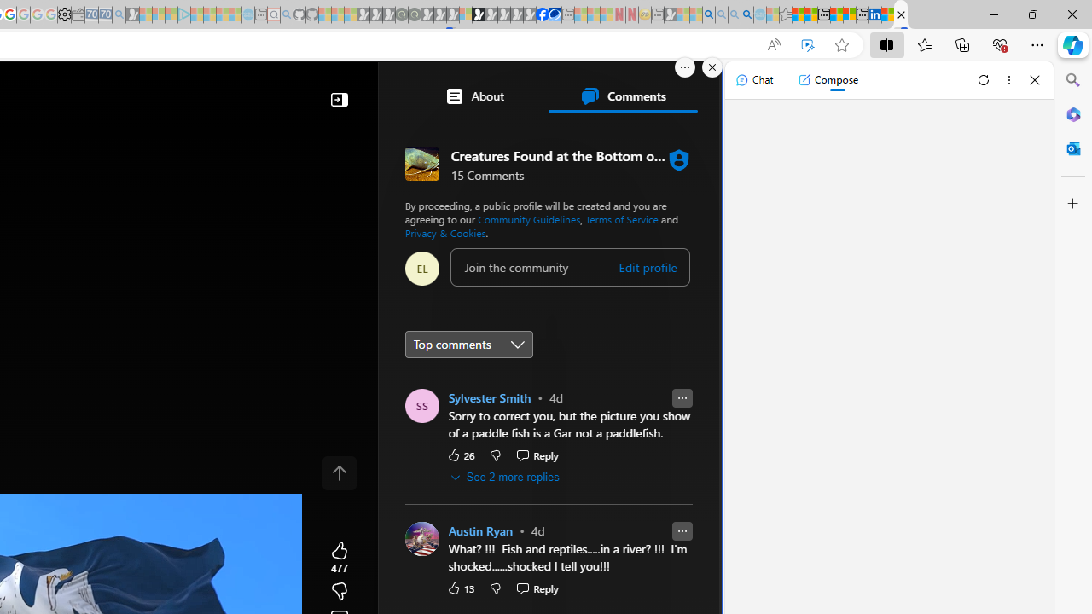  I want to click on Edit profile, so click(647, 267).